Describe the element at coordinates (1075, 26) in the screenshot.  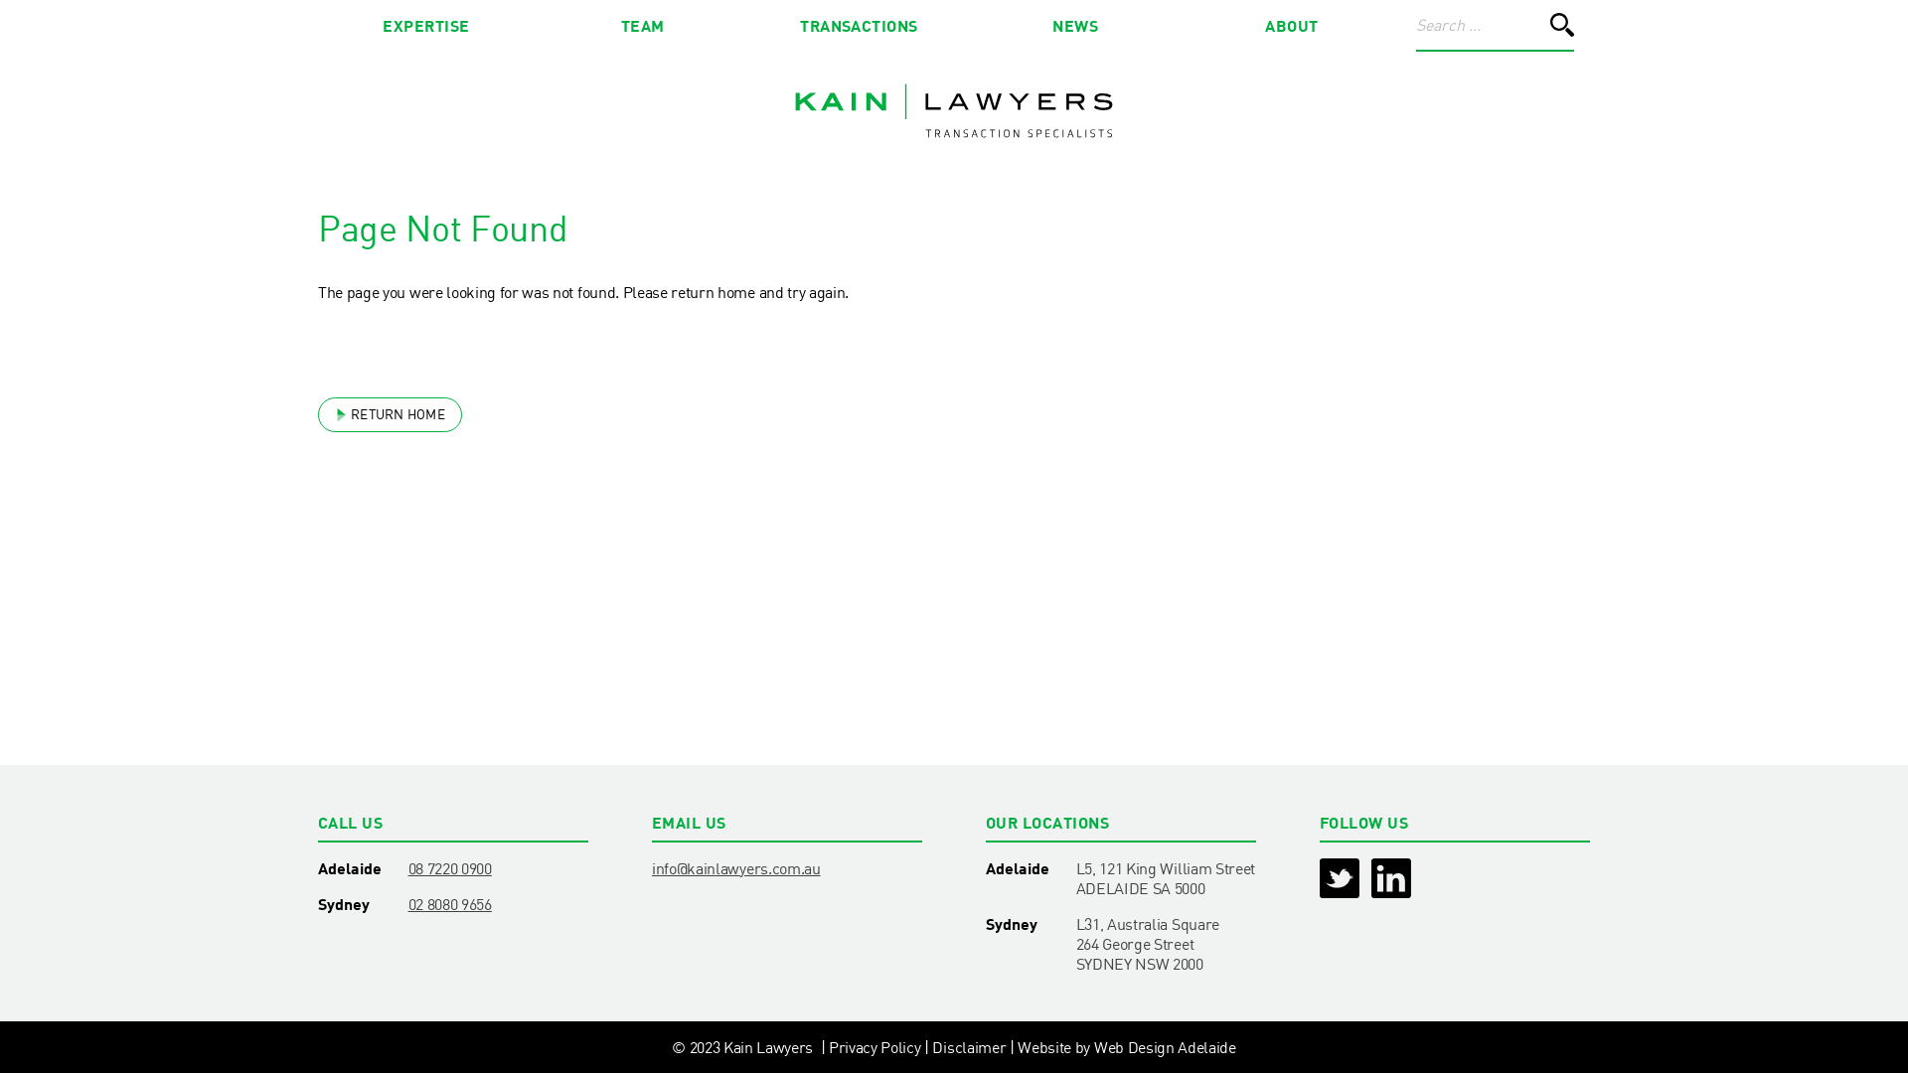
I see `NEWS` at that location.